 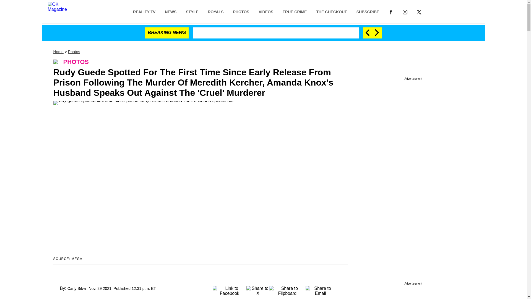 I want to click on ROYALS, so click(x=215, y=11).